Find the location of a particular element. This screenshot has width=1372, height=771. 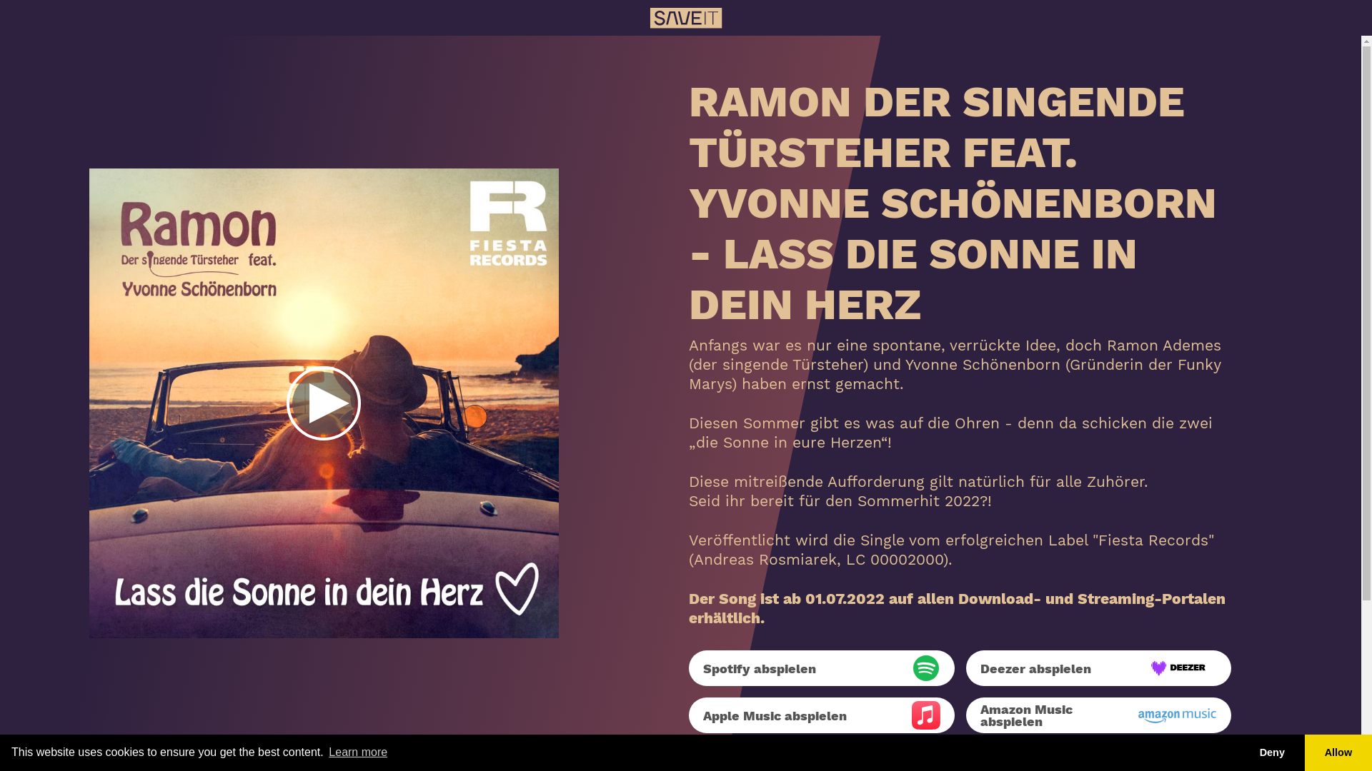

Legal Disclosure is located at coordinates (703, 752).